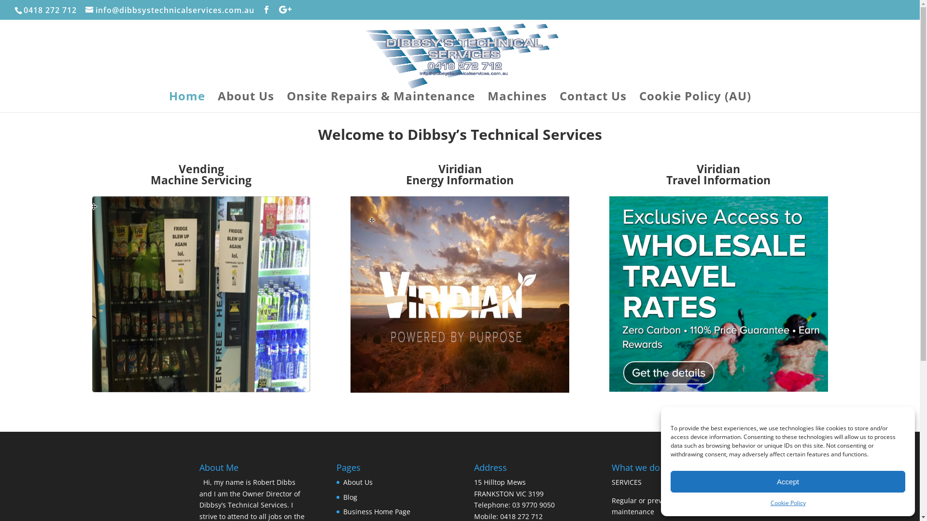 This screenshot has width=927, height=521. Describe the element at coordinates (351, 497) in the screenshot. I see `Blog` at that location.